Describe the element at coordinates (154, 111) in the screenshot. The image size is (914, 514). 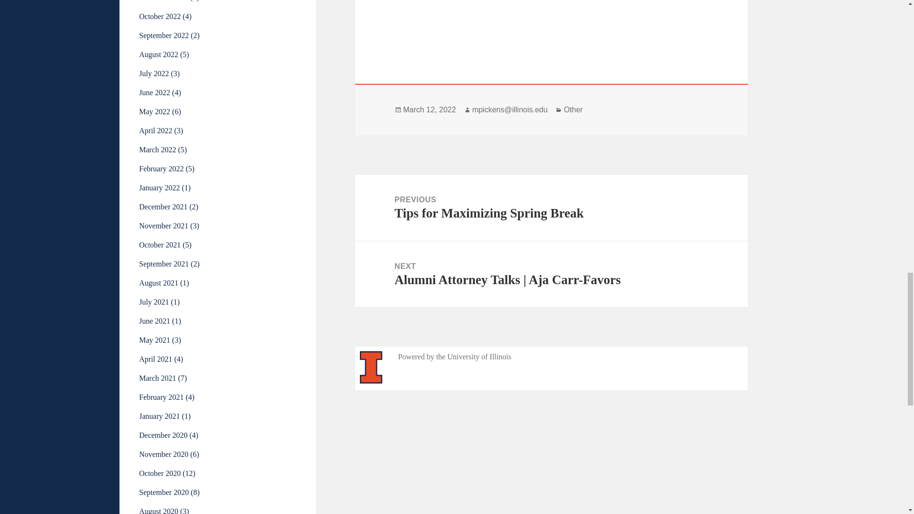
I see `May 2022` at that location.